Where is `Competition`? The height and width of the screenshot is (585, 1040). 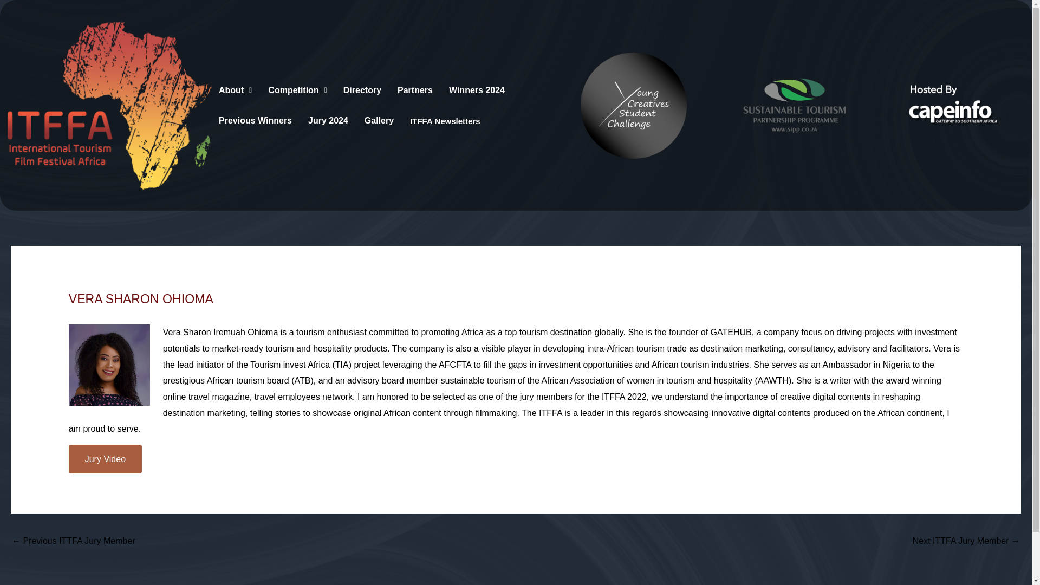
Competition is located at coordinates (297, 90).